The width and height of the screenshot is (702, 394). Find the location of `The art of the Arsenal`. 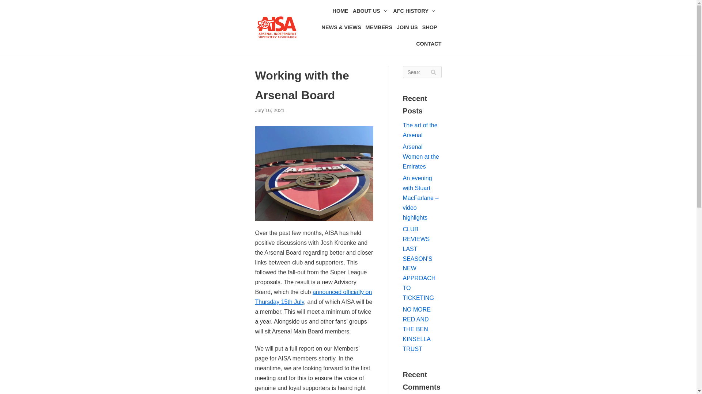

The art of the Arsenal is located at coordinates (420, 130).